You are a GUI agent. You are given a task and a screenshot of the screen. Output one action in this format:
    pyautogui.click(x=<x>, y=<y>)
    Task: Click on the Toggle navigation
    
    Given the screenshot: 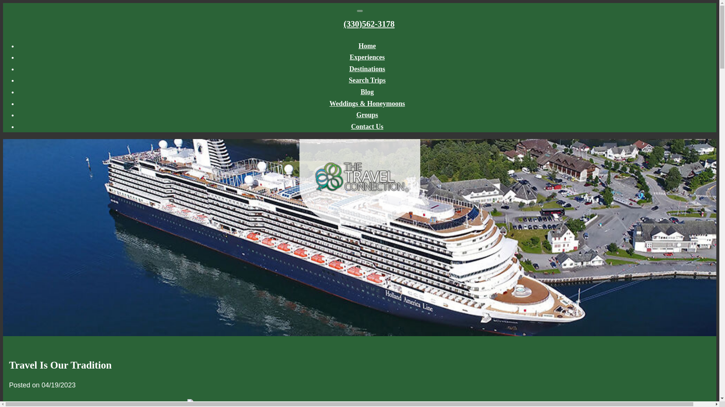 What is the action you would take?
    pyautogui.click(x=359, y=11)
    